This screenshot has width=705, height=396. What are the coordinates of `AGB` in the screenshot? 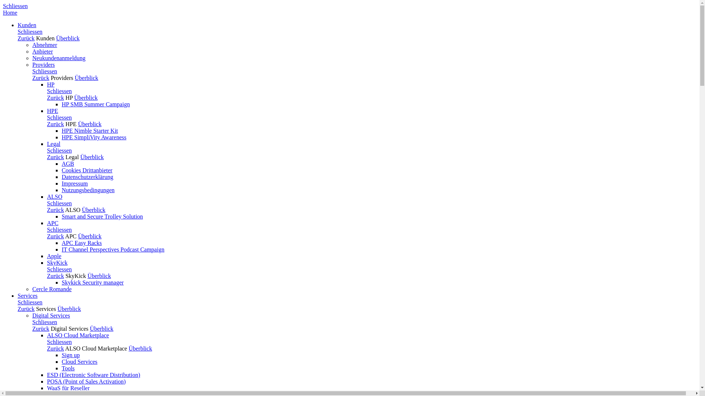 It's located at (68, 164).